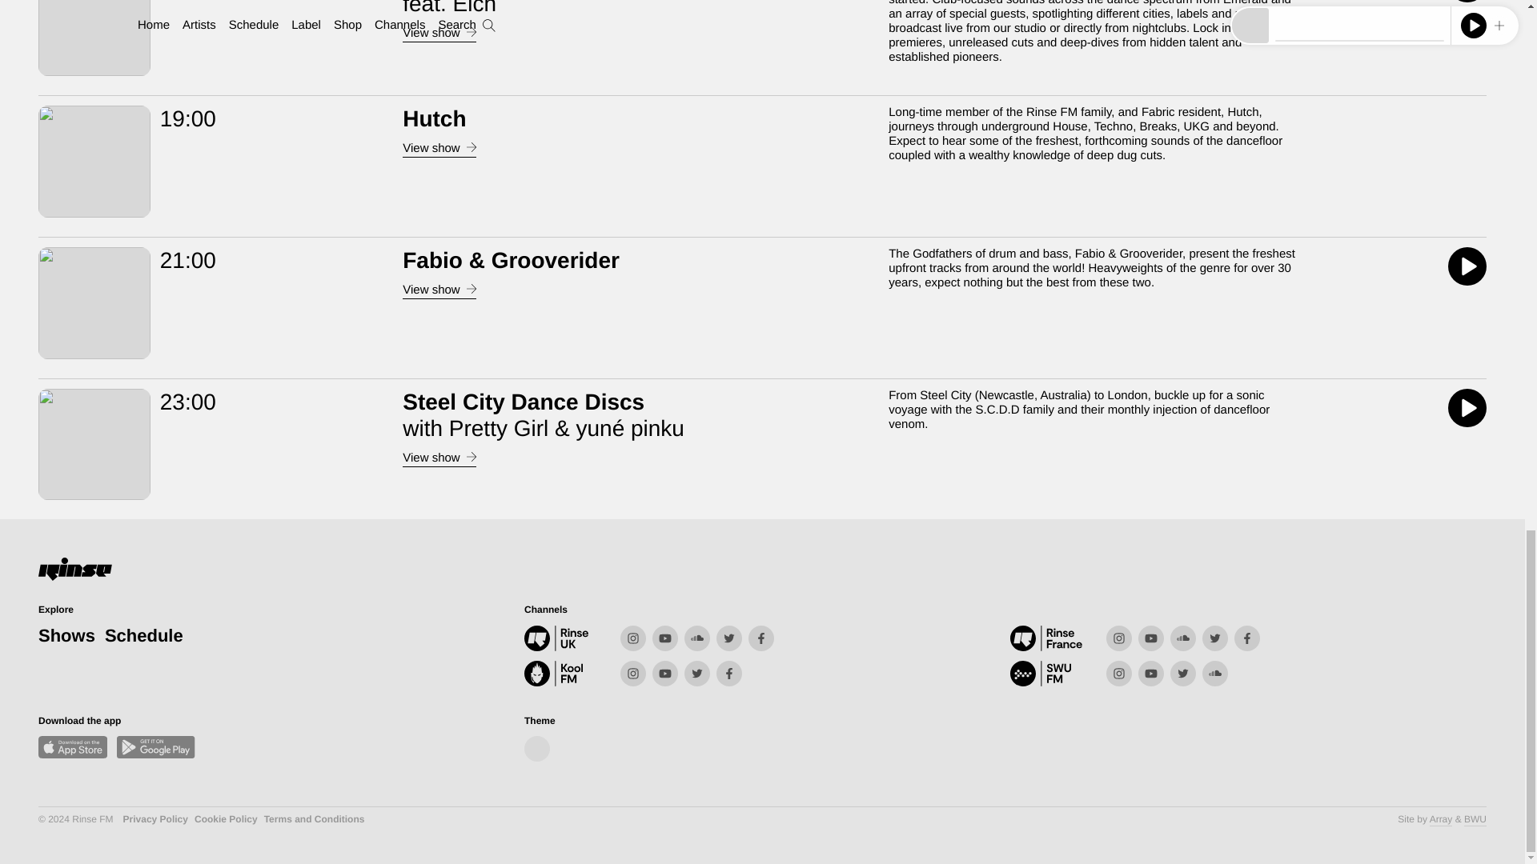 This screenshot has height=864, width=1537. Describe the element at coordinates (143, 635) in the screenshot. I see `Schedule` at that location.